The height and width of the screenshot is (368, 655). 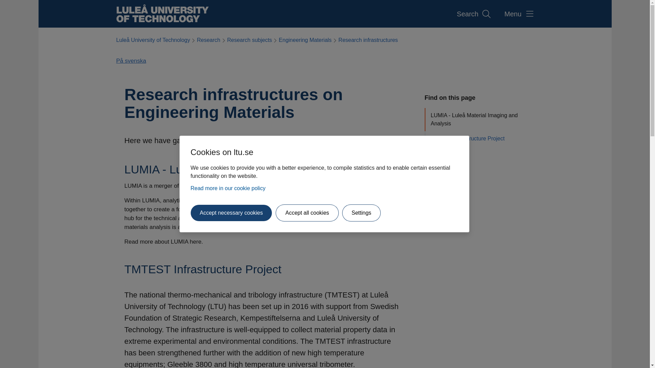 What do you see at coordinates (474, 14) in the screenshot?
I see `Search` at bounding box center [474, 14].